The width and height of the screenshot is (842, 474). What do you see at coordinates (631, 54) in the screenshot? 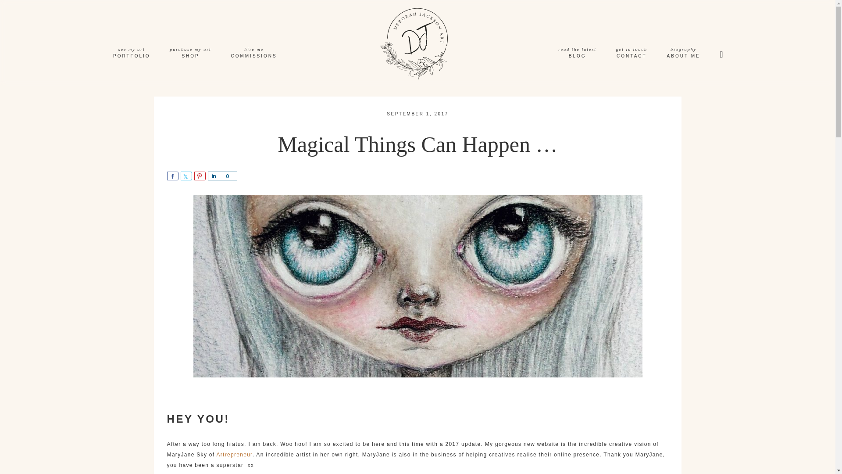
I see `Artrepreneur` at bounding box center [631, 54].